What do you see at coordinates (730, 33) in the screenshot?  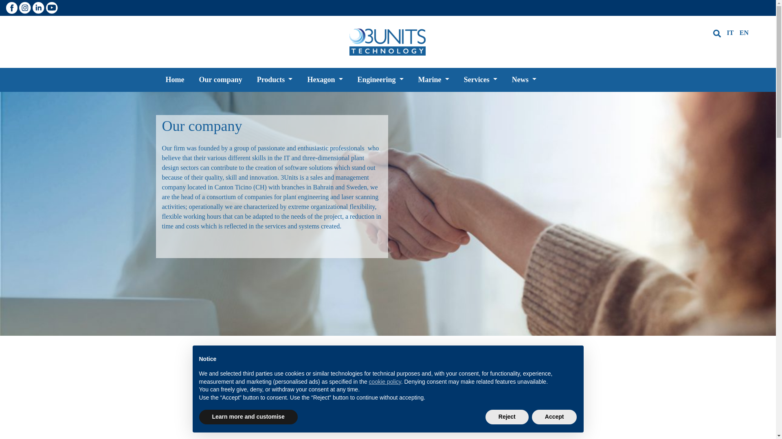 I see `IT` at bounding box center [730, 33].